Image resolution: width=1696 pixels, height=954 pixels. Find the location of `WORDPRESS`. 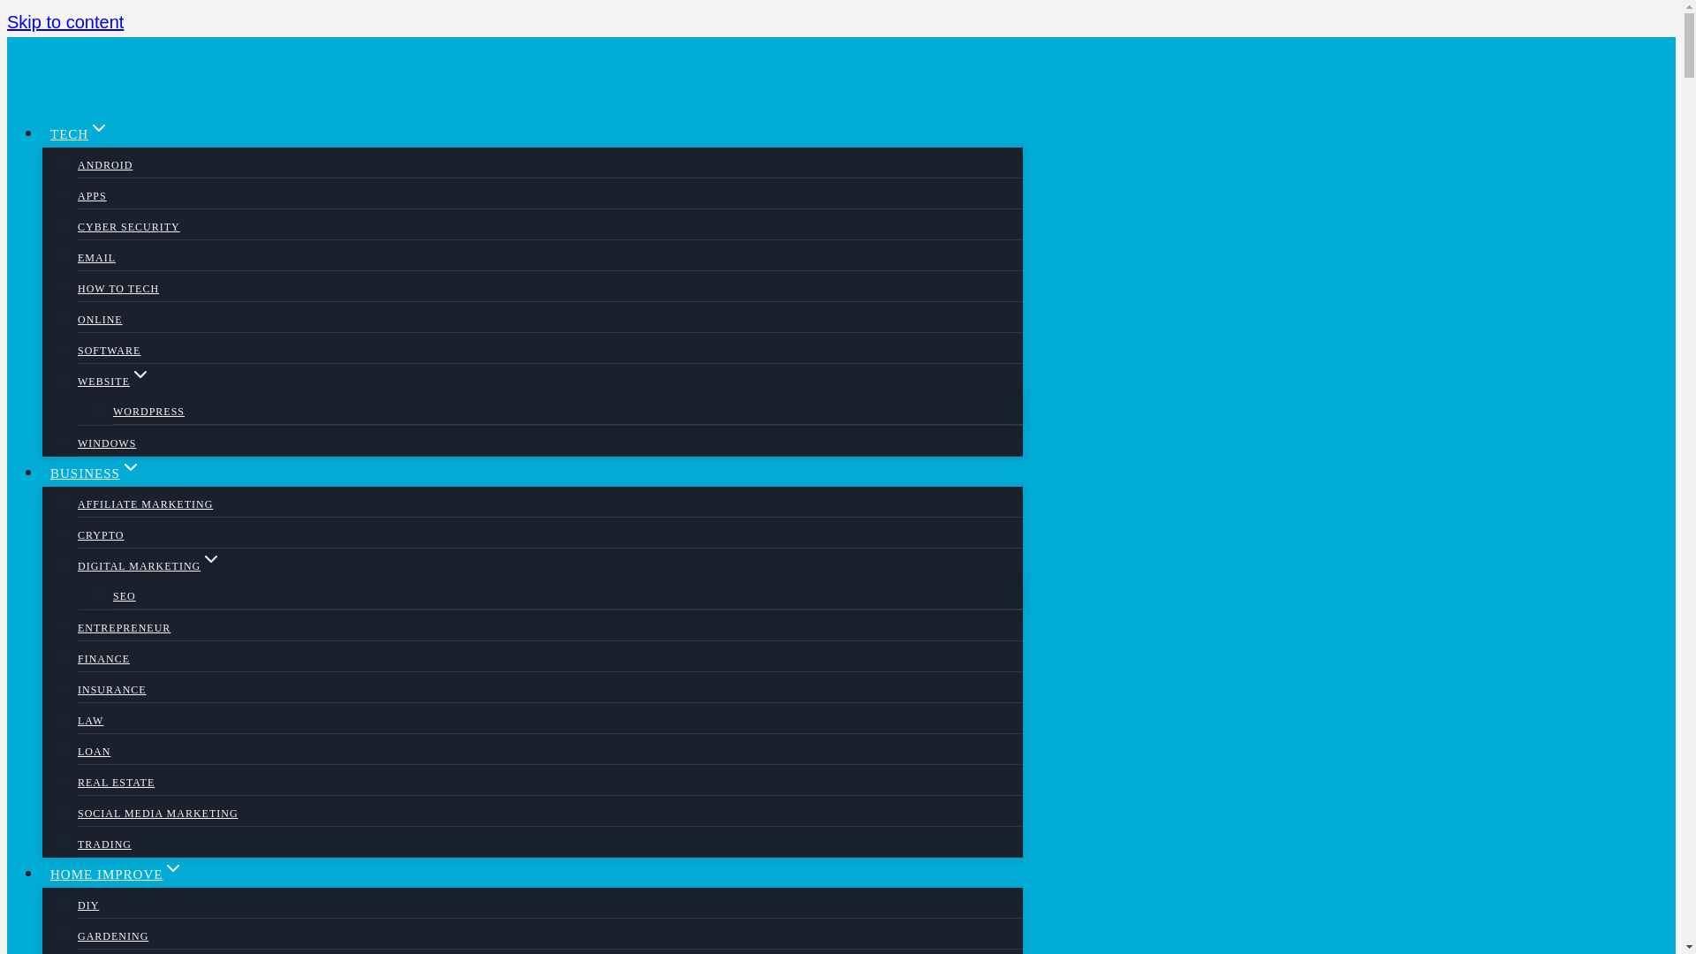

WORDPRESS is located at coordinates (148, 412).